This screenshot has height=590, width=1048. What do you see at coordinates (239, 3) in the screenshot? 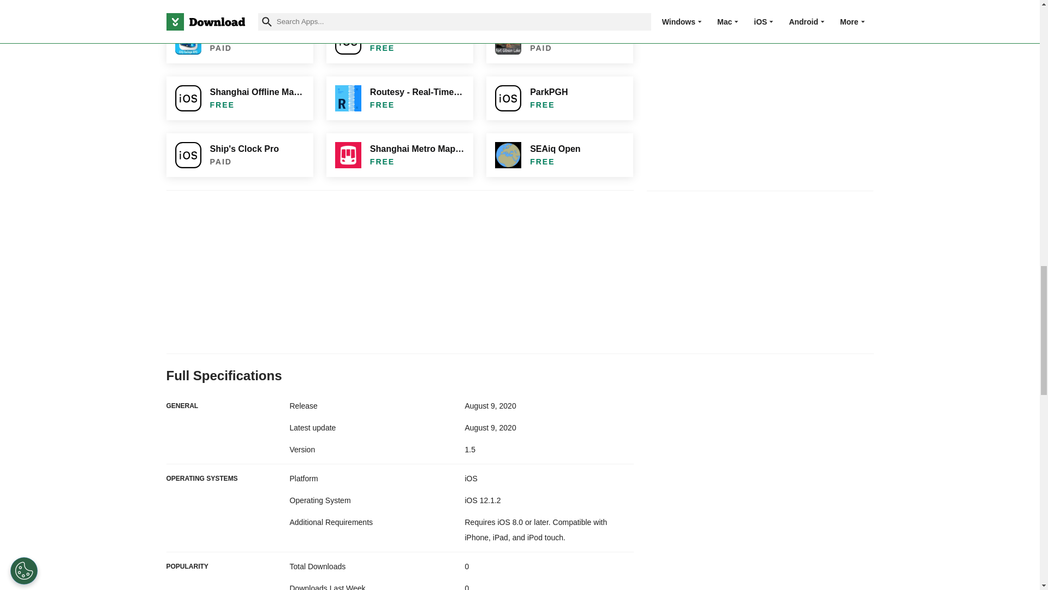
I see `SkyDemon` at bounding box center [239, 3].